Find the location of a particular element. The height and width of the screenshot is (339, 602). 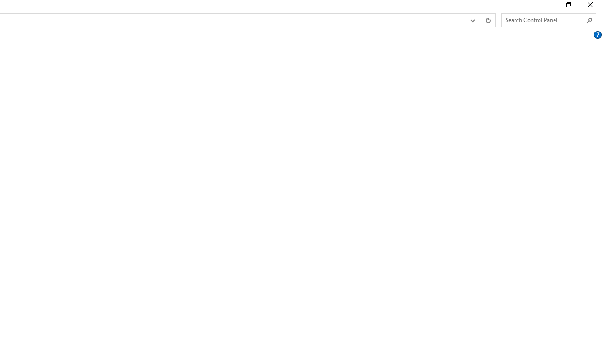

Restore is located at coordinates (568, 7).